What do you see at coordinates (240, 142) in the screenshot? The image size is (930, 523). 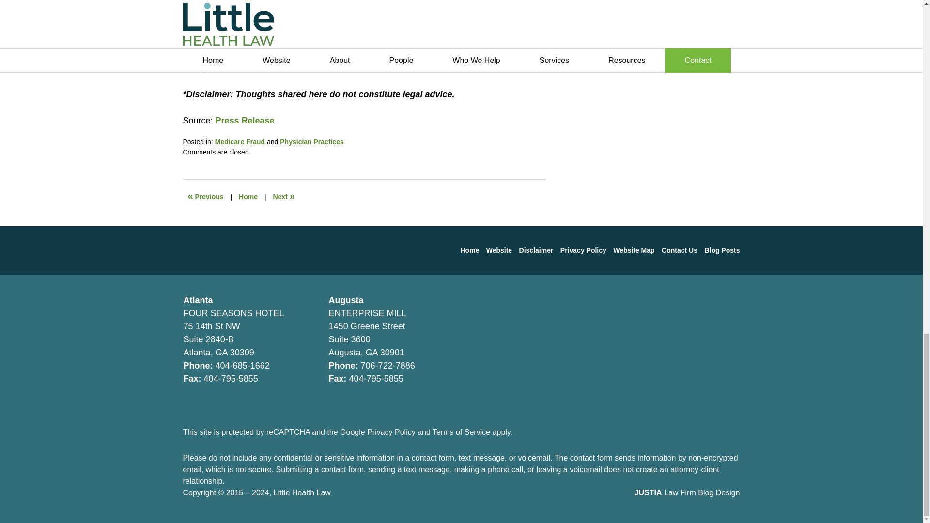 I see `Medicare Fraud` at bounding box center [240, 142].